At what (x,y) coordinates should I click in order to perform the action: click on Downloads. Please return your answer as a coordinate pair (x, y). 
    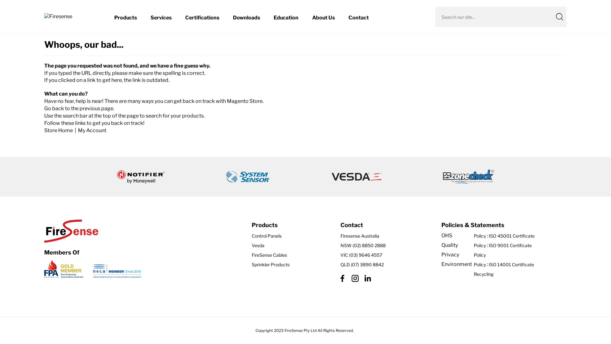
    Looking at the image, I should click on (246, 18).